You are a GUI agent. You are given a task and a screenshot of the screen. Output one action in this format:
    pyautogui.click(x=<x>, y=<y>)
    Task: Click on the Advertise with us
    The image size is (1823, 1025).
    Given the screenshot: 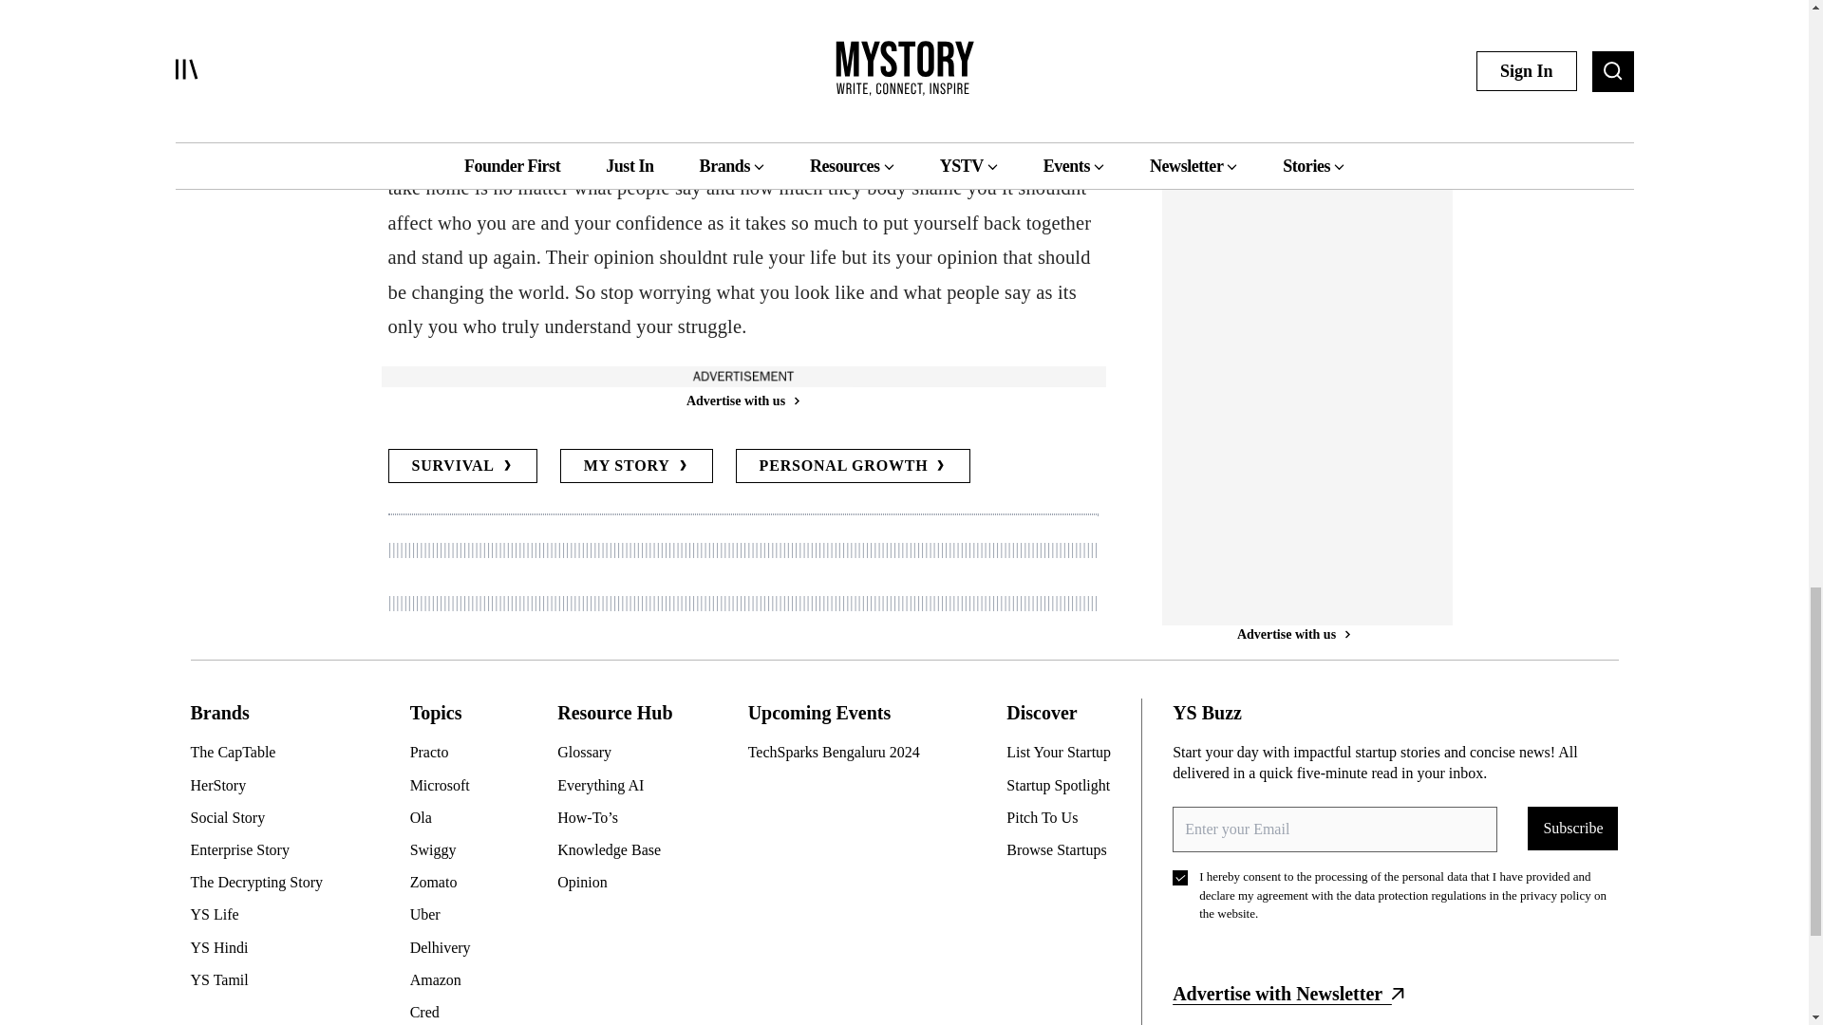 What is the action you would take?
    pyautogui.click(x=1293, y=517)
    